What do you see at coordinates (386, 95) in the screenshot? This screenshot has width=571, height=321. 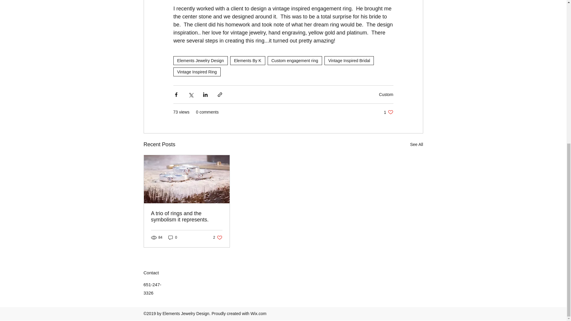 I see `Custom engagement ring` at bounding box center [386, 95].